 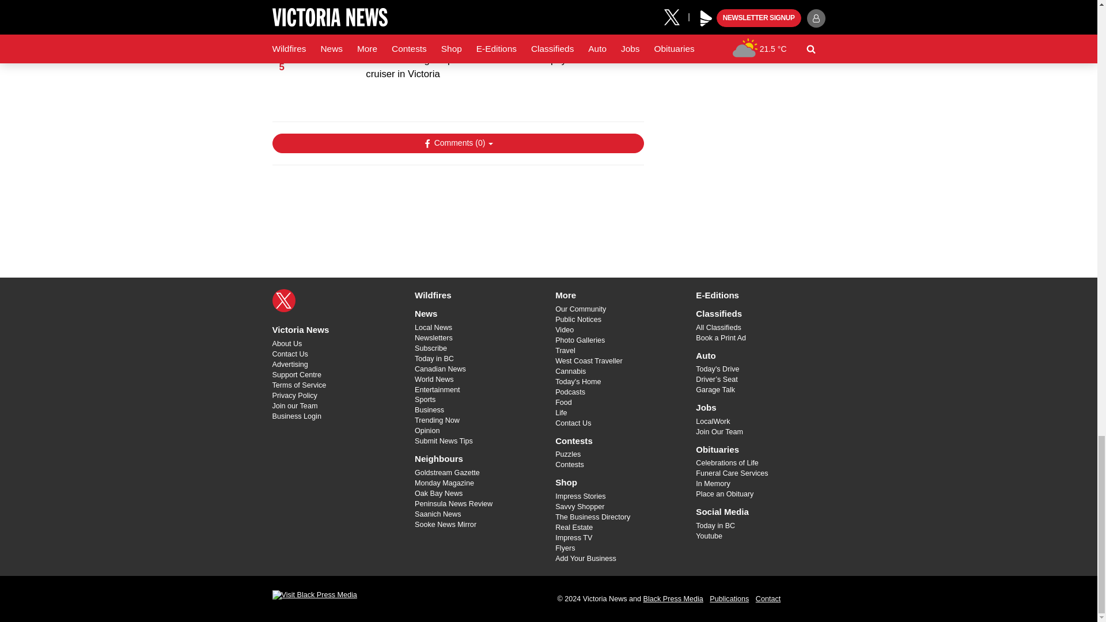 I want to click on X, so click(x=283, y=301).